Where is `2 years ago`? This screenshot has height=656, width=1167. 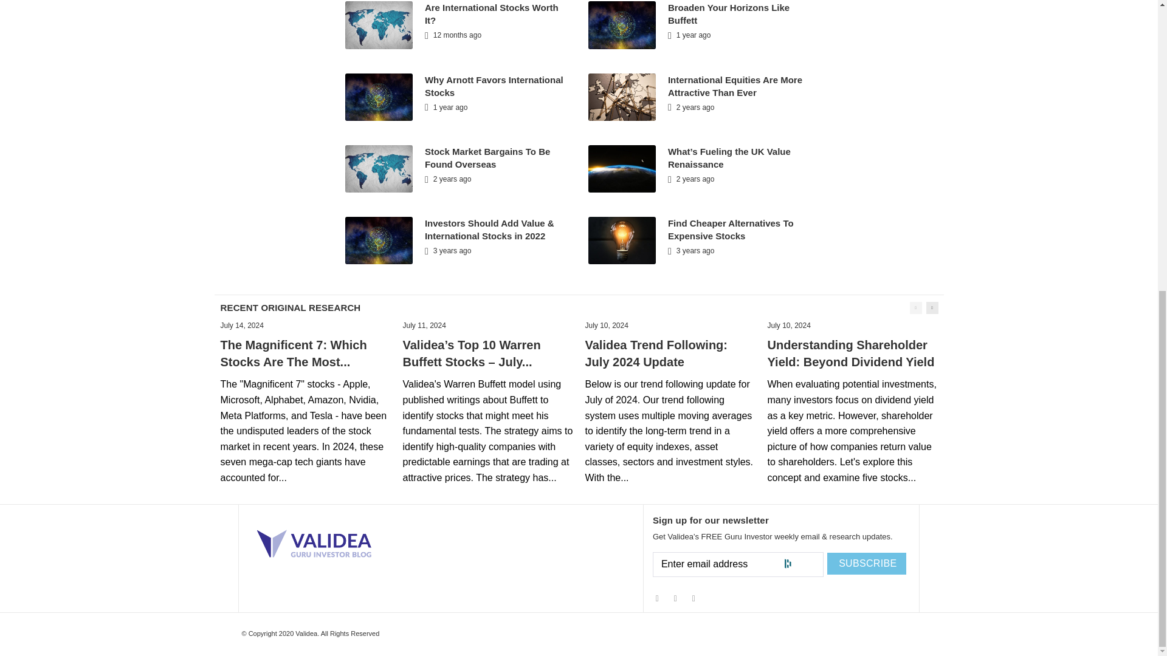
2 years ago is located at coordinates (447, 179).